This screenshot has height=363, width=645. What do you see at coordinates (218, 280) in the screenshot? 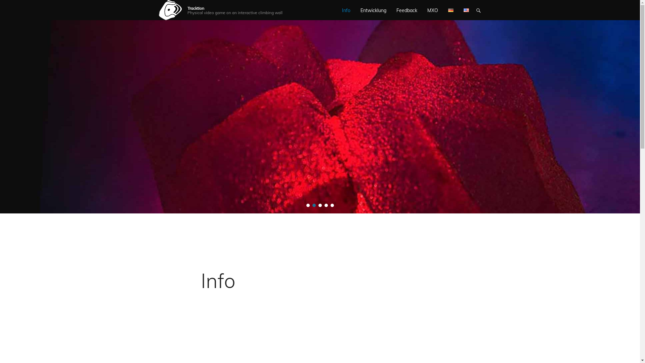
I see `Info` at bounding box center [218, 280].